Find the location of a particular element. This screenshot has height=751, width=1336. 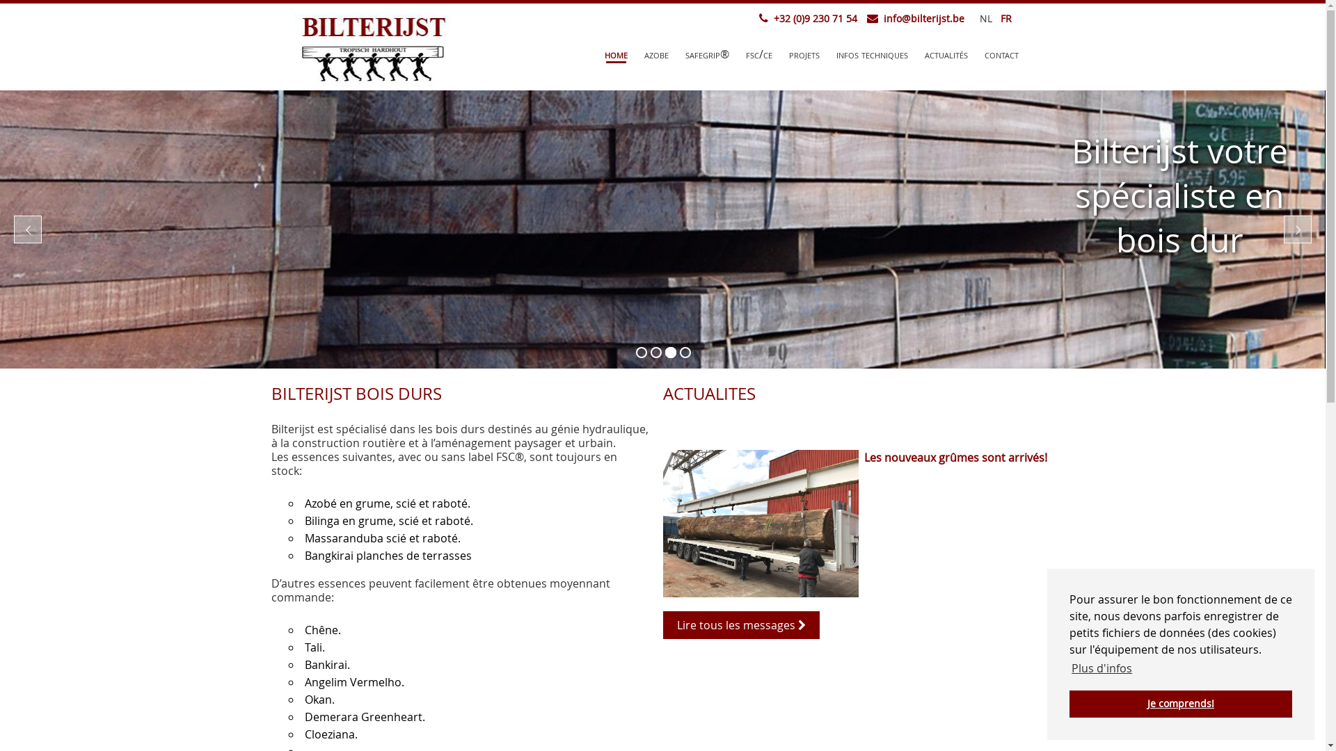

Plus d'infos is located at coordinates (1102, 668).